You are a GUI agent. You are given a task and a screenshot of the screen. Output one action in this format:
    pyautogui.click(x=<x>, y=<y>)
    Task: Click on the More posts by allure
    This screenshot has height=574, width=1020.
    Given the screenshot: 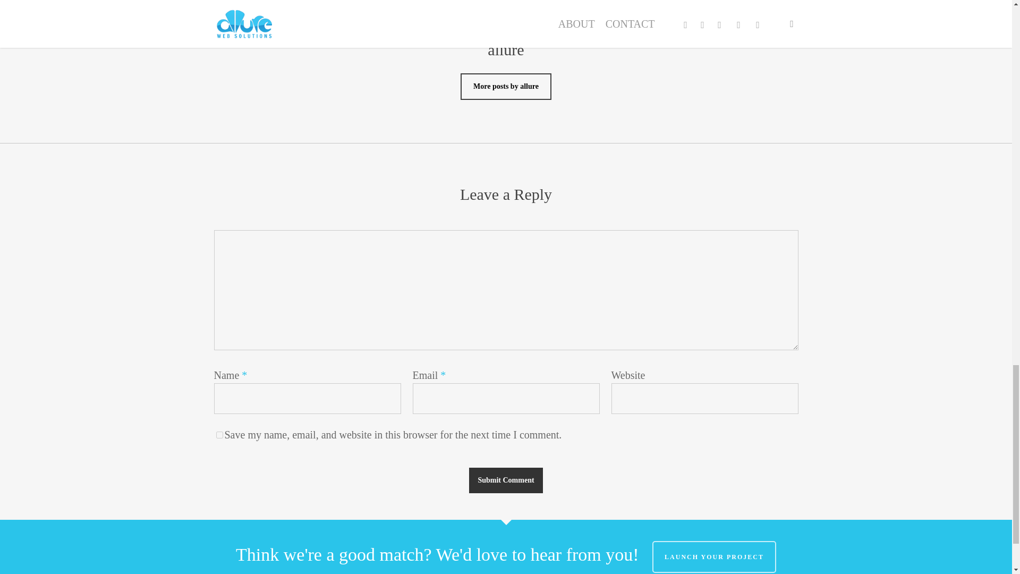 What is the action you would take?
    pyautogui.click(x=506, y=86)
    